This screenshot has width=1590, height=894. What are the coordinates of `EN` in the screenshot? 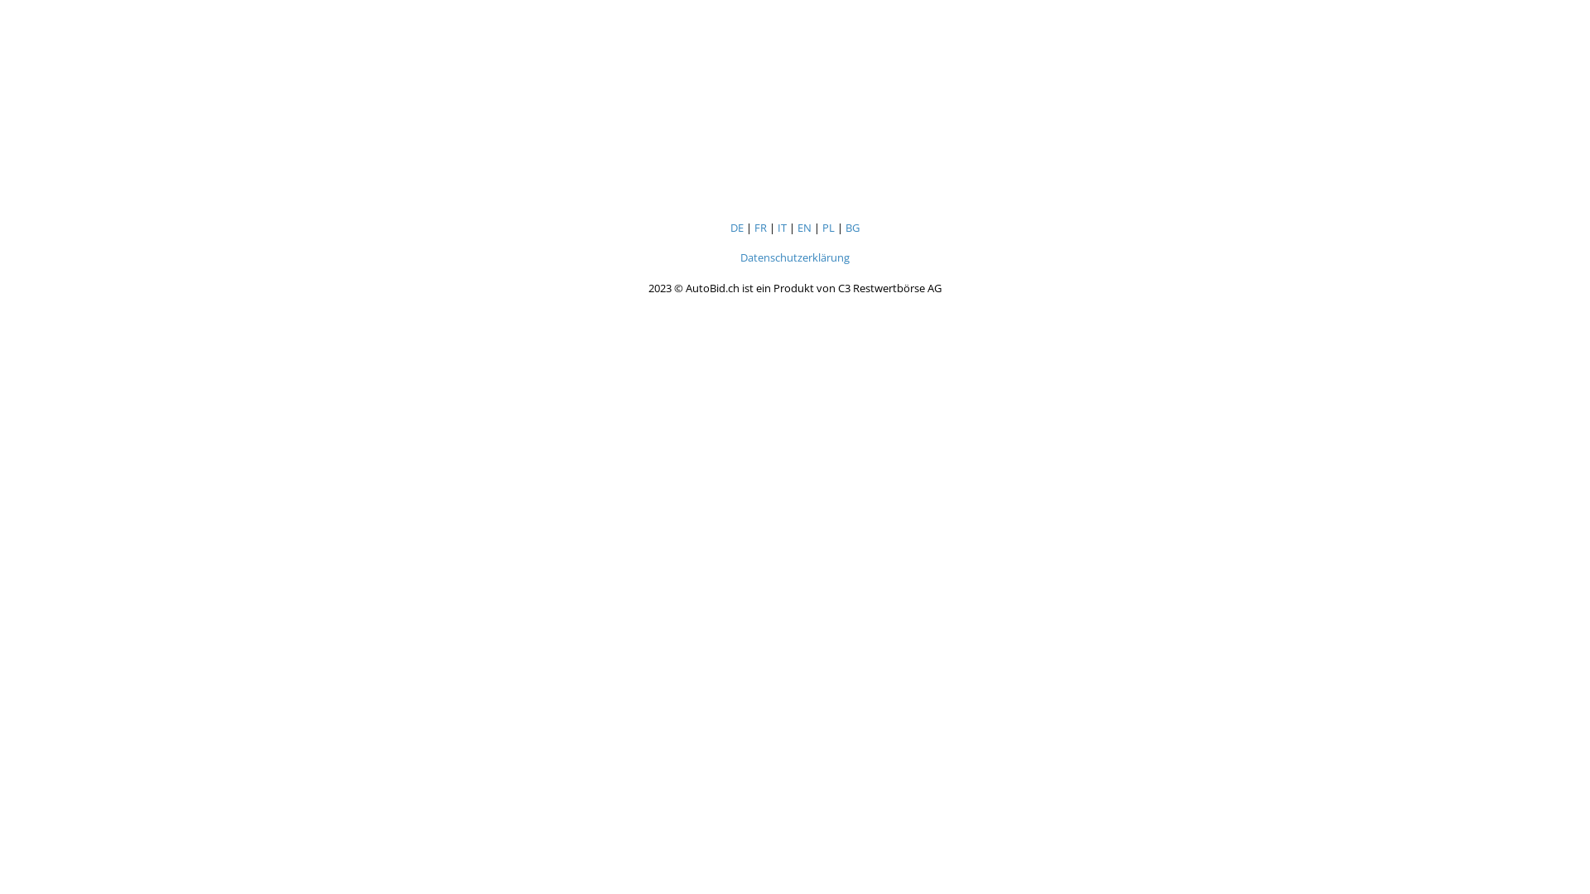 It's located at (804, 228).